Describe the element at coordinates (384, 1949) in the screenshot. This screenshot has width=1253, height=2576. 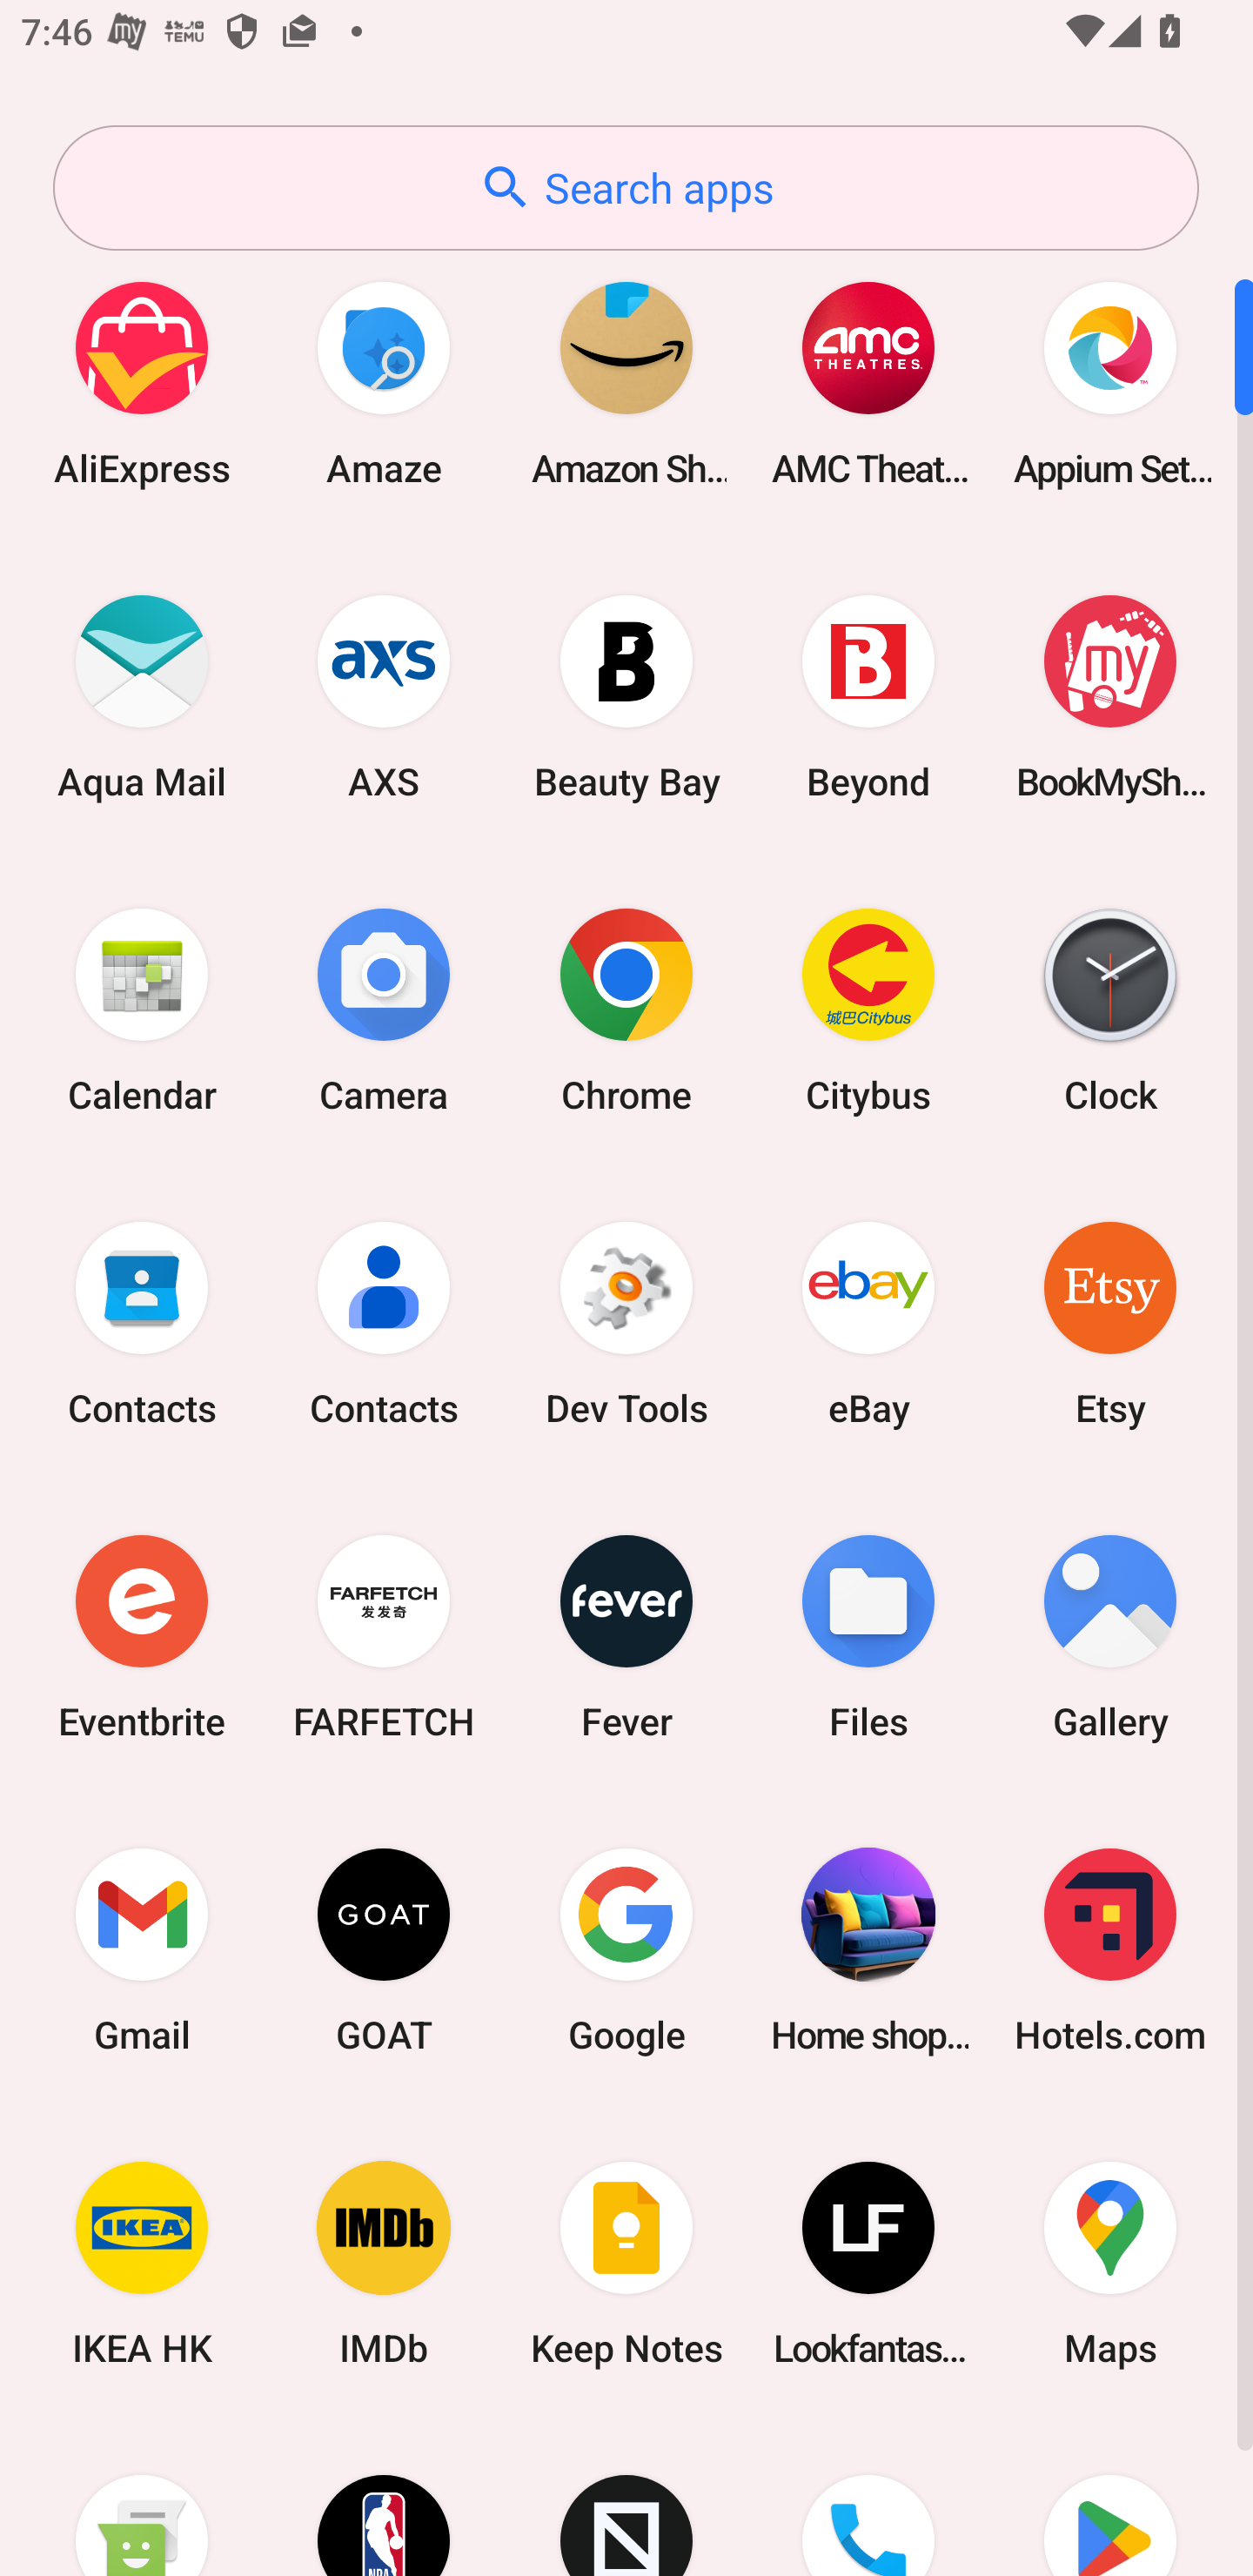
I see `GOAT` at that location.